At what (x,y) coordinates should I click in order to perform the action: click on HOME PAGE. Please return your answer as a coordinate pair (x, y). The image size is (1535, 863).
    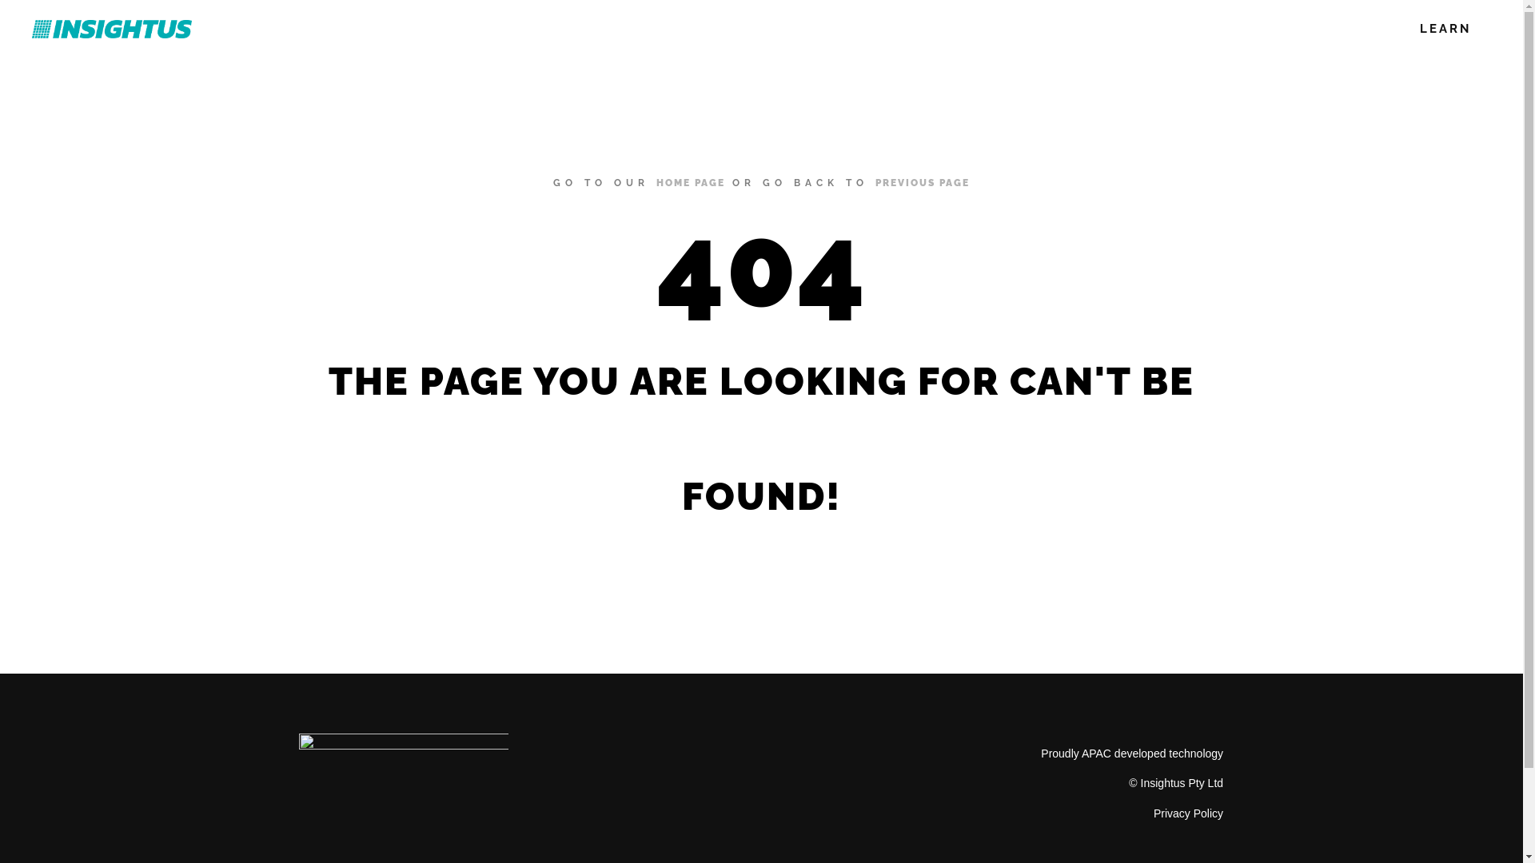
    Looking at the image, I should click on (691, 183).